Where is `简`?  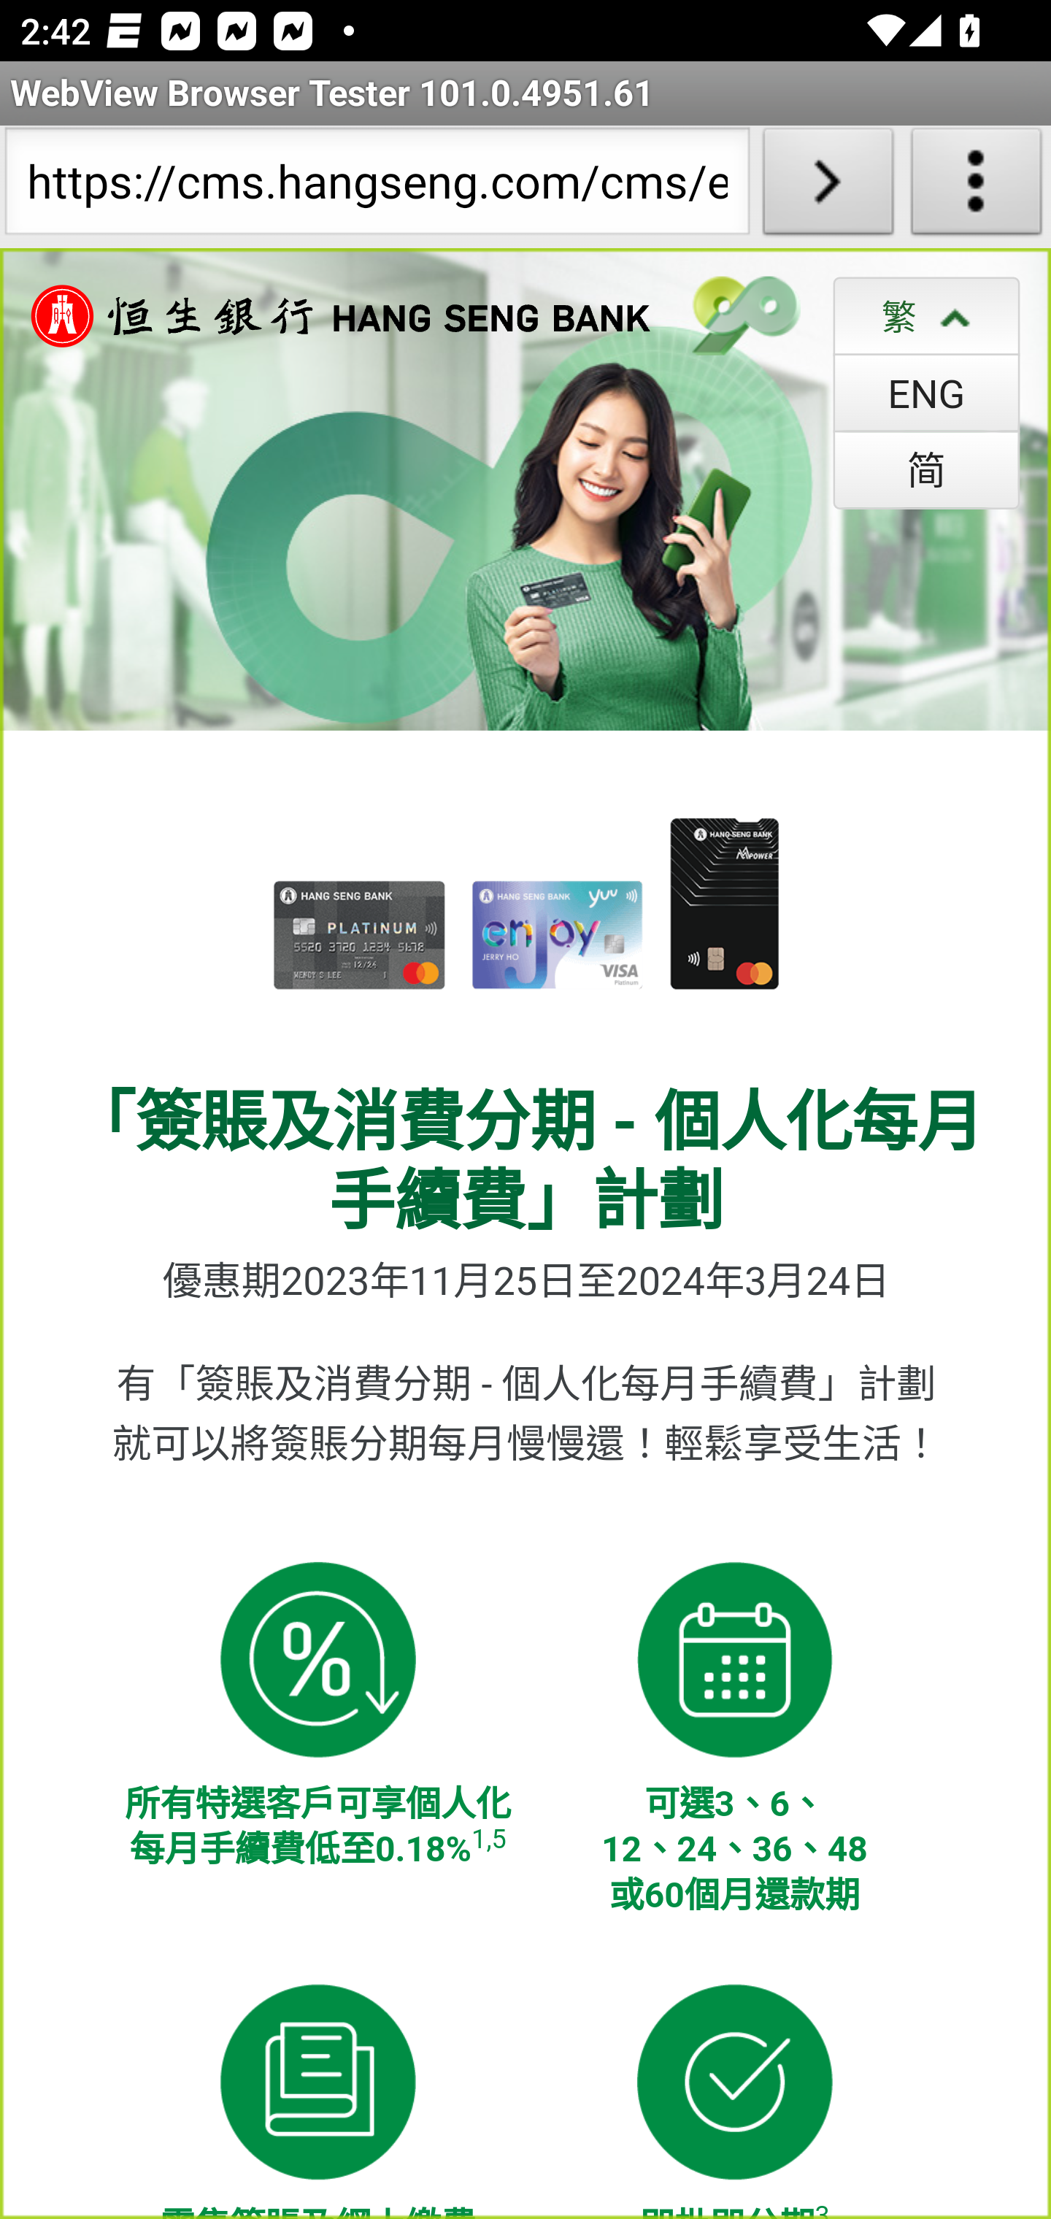
简 is located at coordinates (927, 469).